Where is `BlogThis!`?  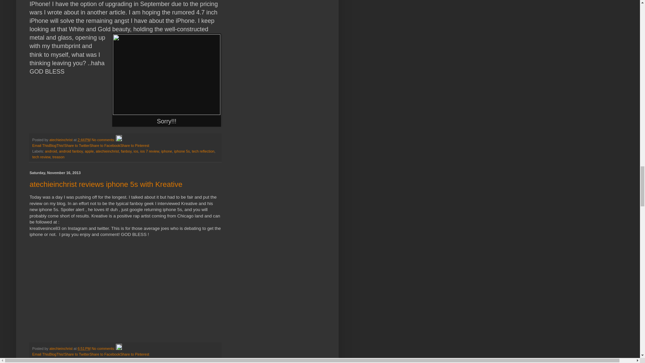 BlogThis! is located at coordinates (56, 354).